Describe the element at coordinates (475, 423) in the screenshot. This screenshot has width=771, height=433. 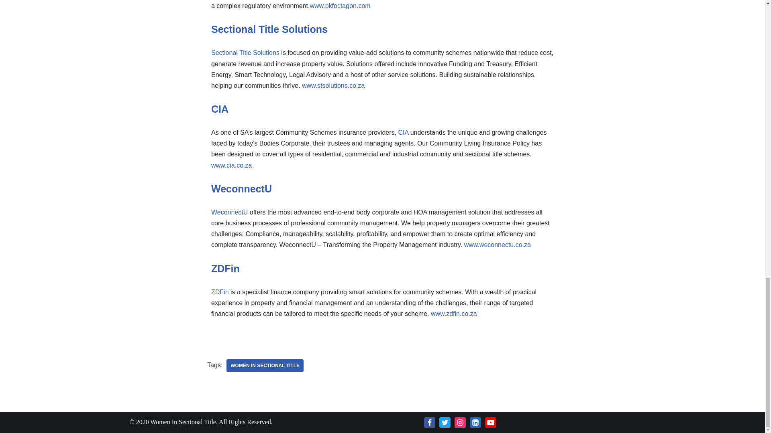
I see `LinkedIn` at that location.